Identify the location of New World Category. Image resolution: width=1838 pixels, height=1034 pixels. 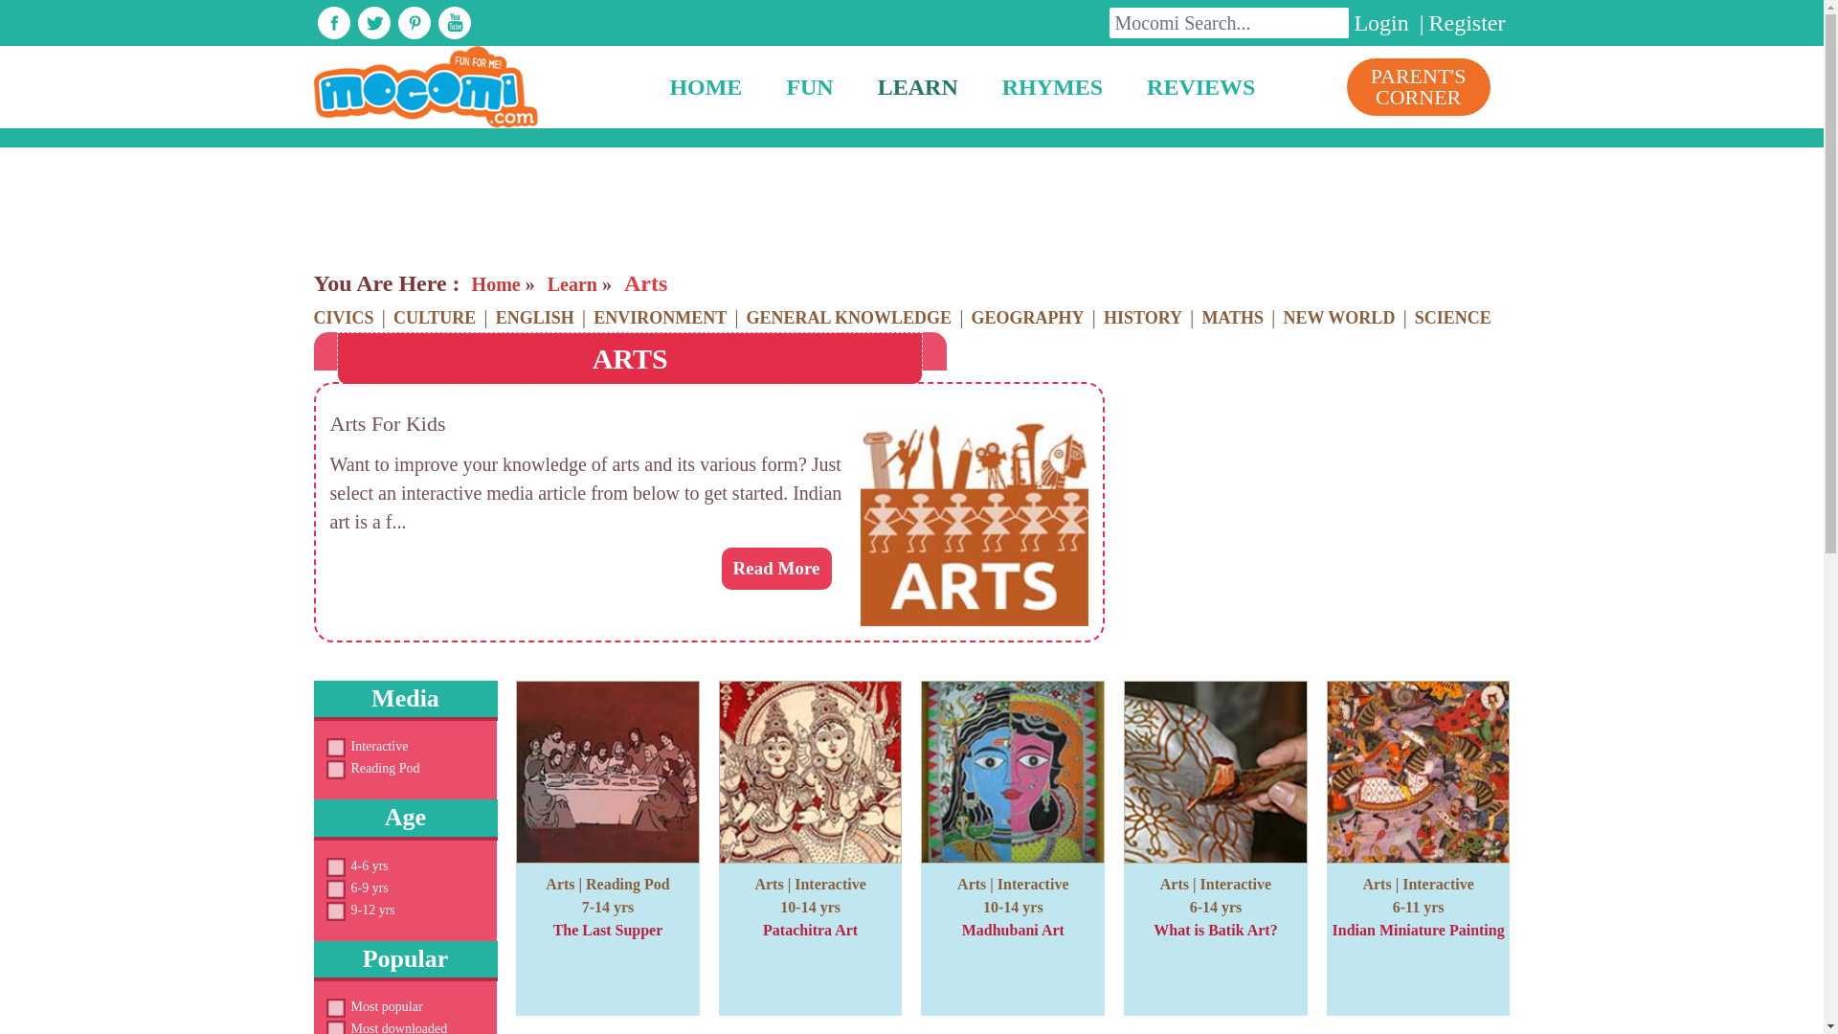
(1339, 318).